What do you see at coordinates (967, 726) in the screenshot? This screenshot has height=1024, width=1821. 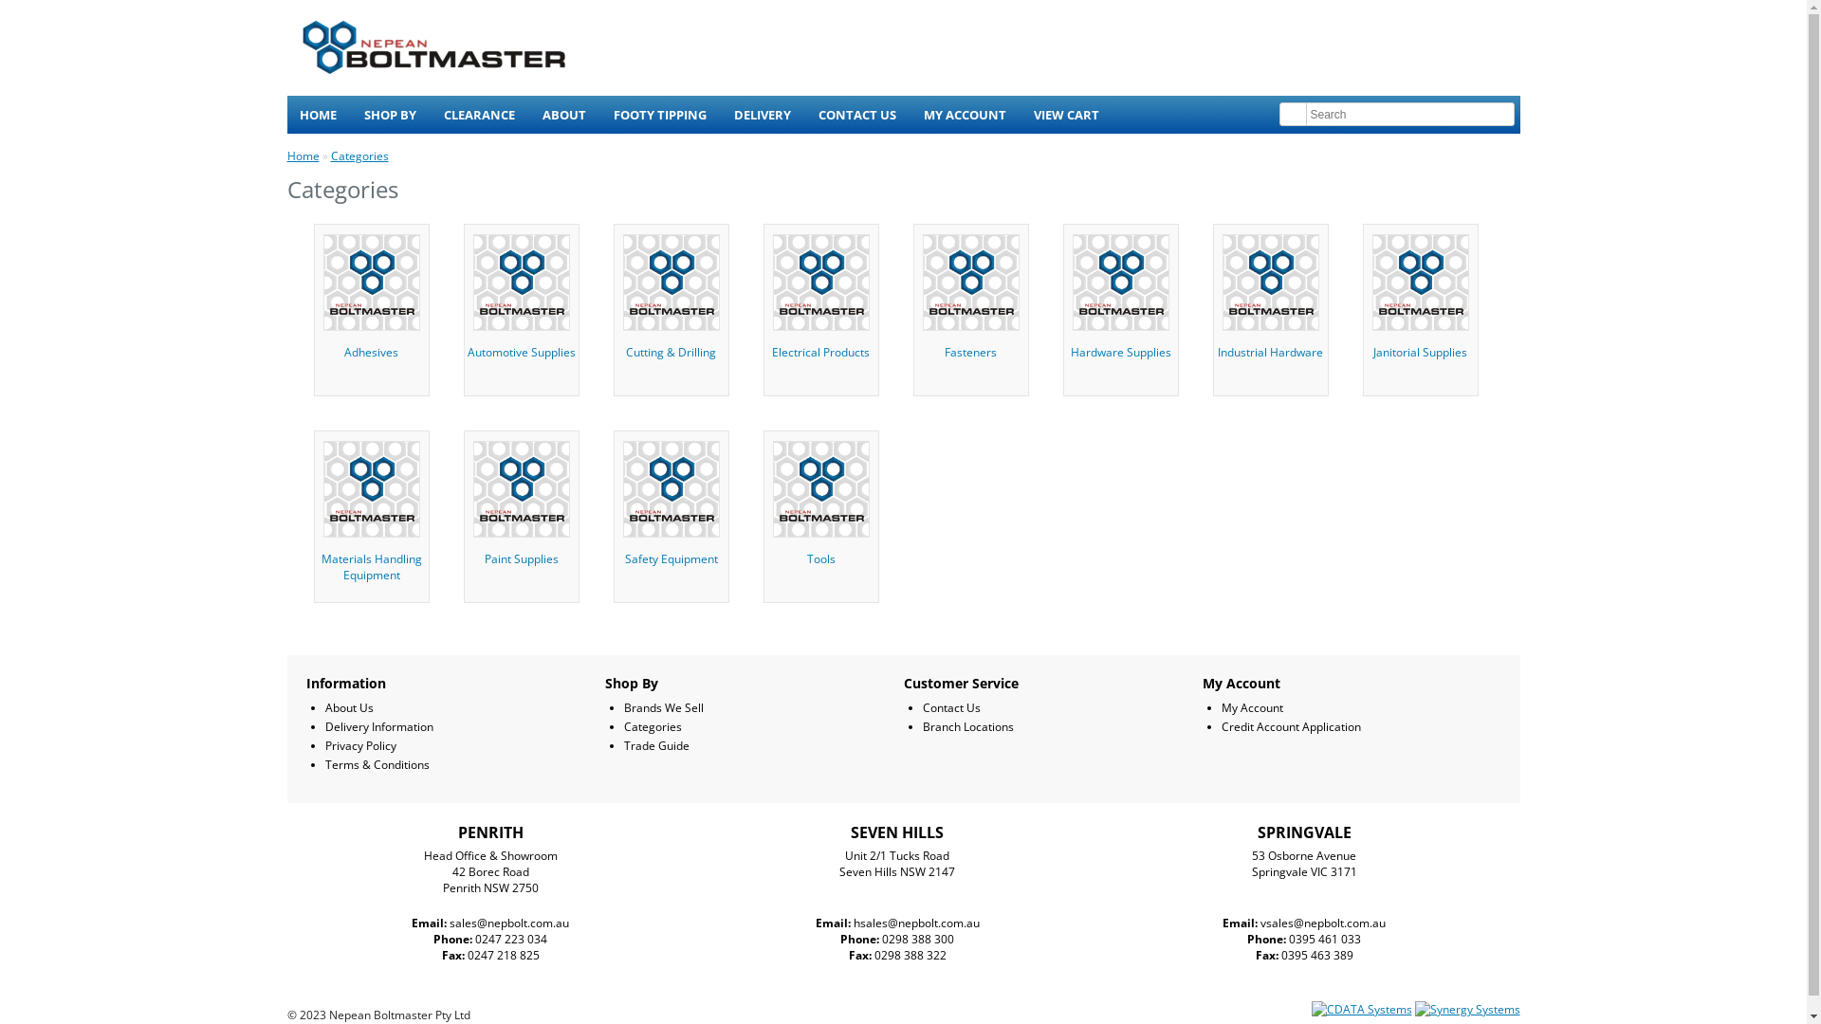 I see `Branch Locations` at bounding box center [967, 726].